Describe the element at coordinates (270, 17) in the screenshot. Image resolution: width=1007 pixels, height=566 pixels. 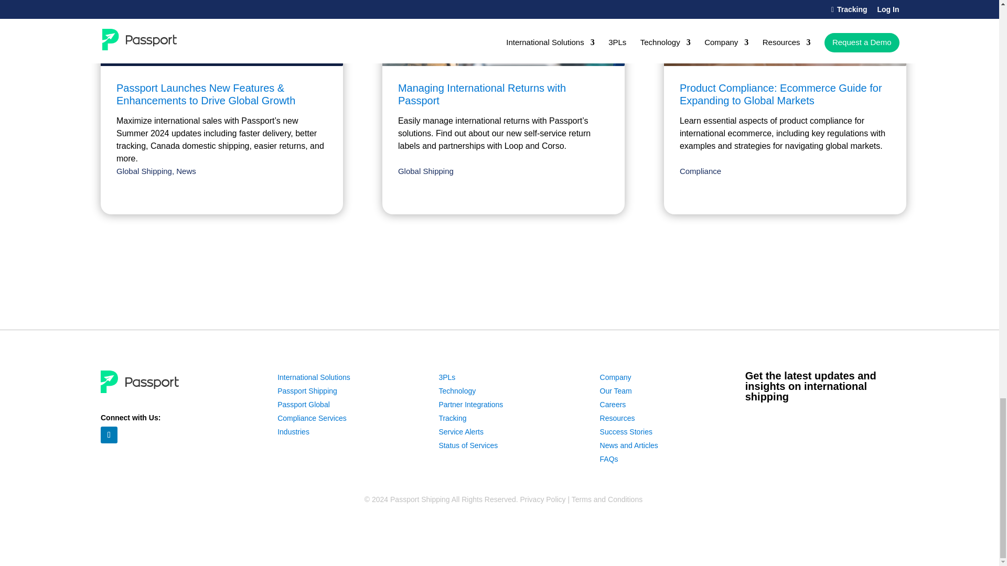
I see `product classification` at that location.